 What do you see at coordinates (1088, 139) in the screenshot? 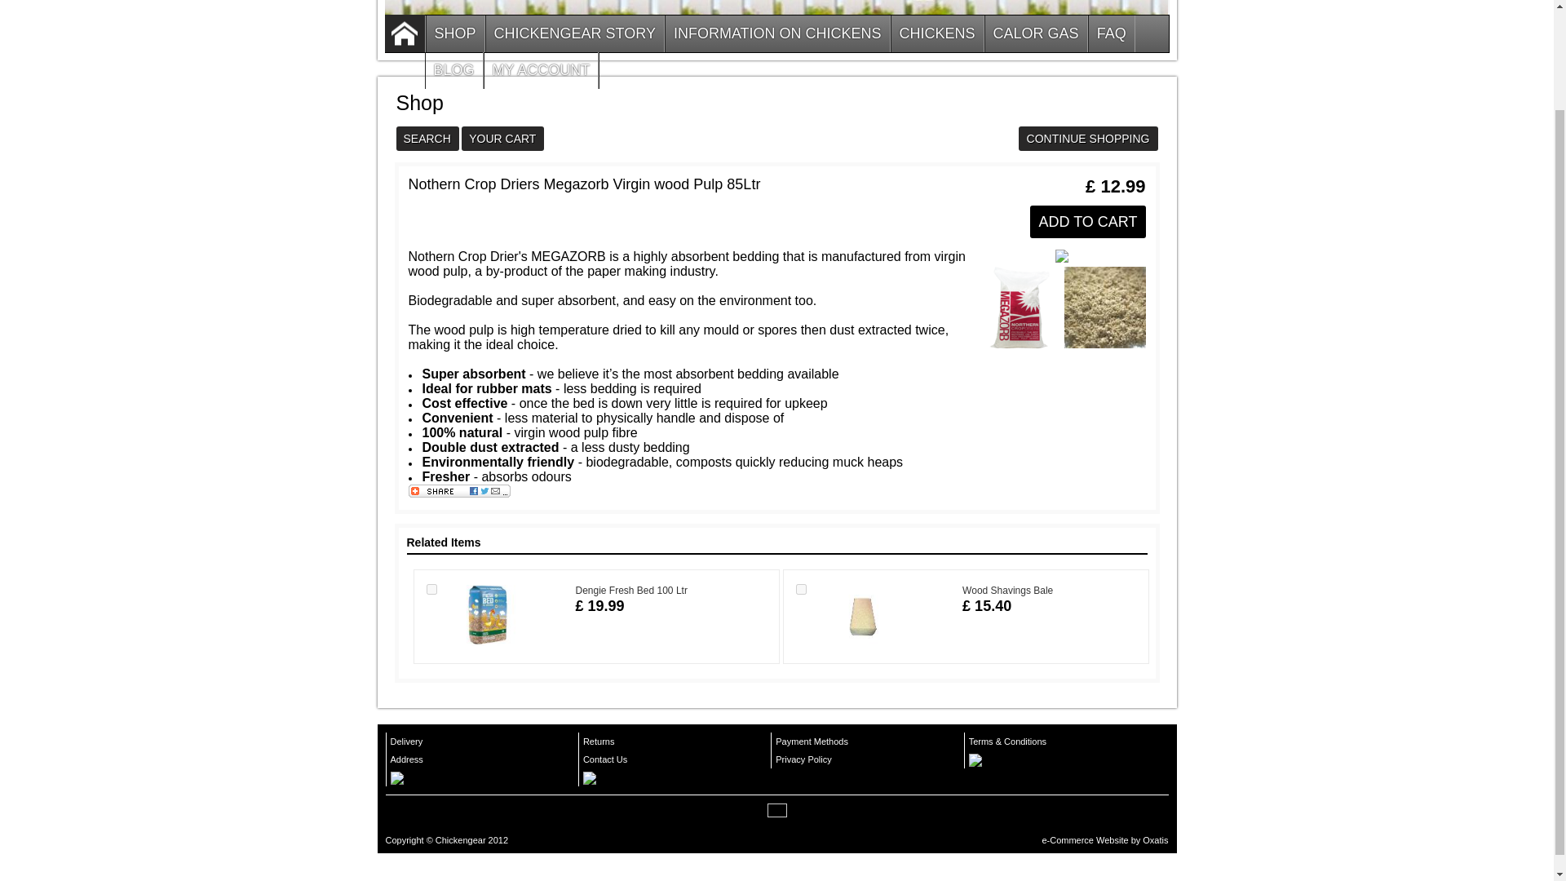
I see `CONTINUE SHOPPING` at bounding box center [1088, 139].